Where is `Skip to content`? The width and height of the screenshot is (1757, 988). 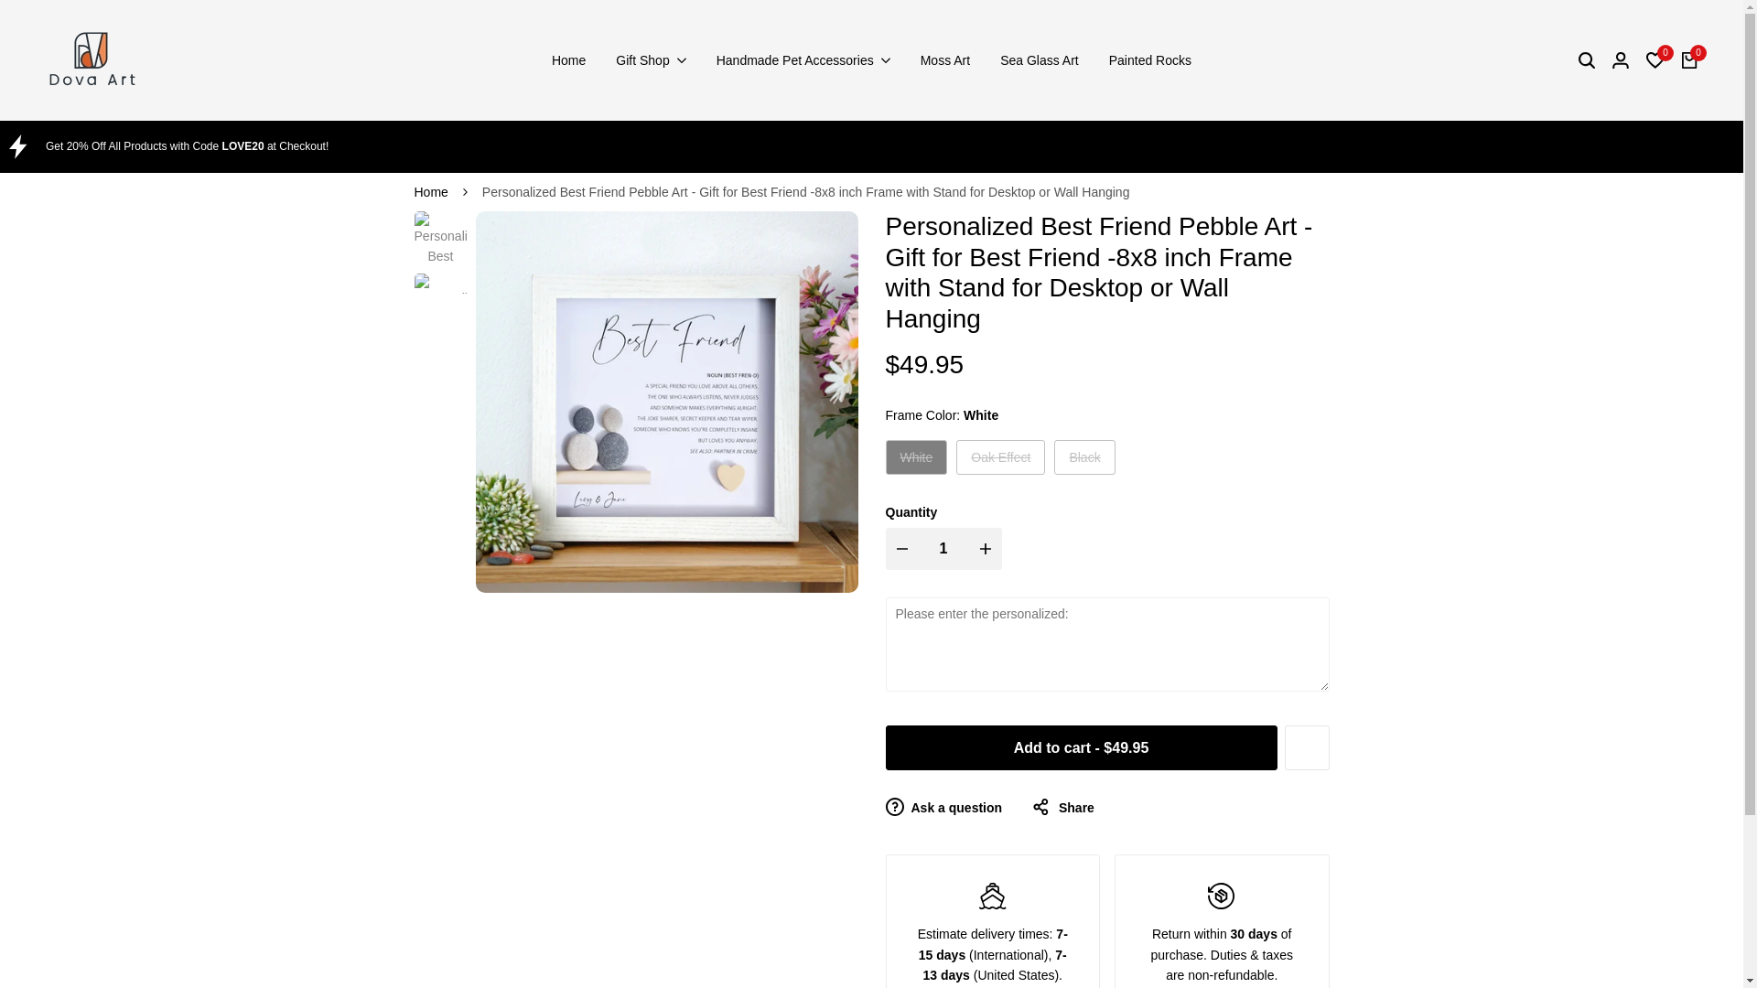 Skip to content is located at coordinates (9, 4).